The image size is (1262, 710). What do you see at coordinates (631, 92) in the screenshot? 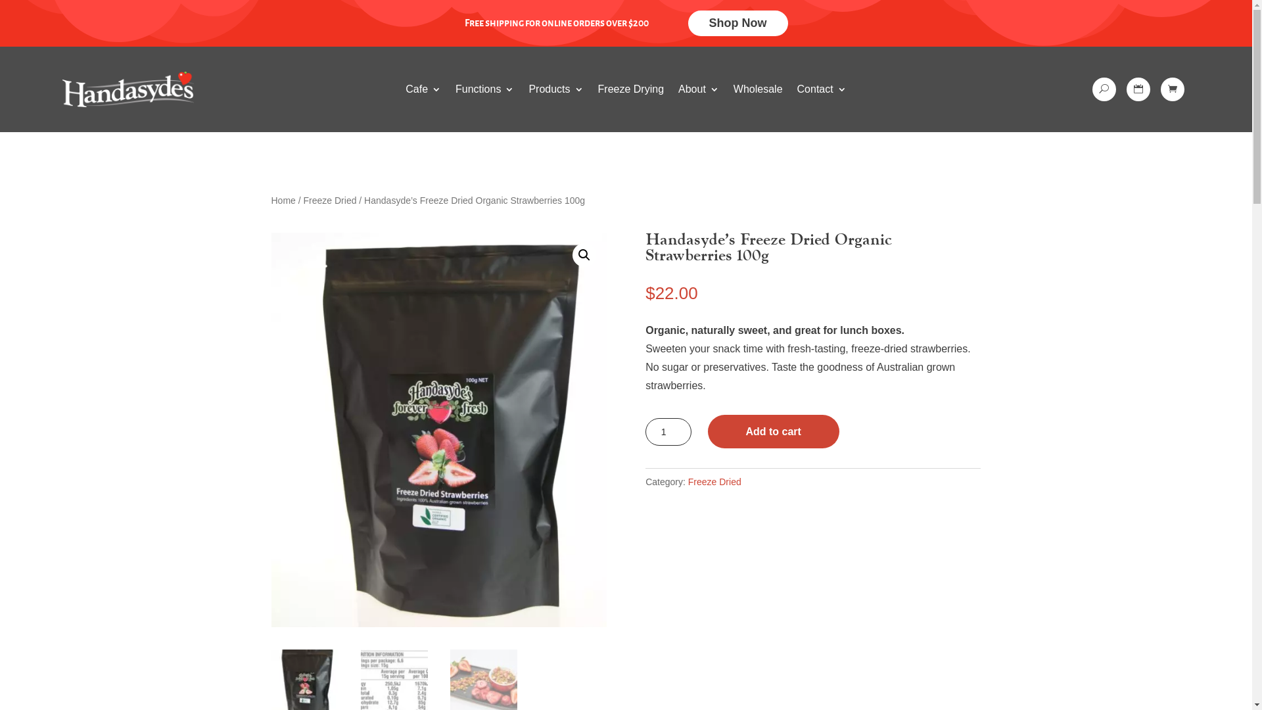
I see `Freeze Drying` at bounding box center [631, 92].